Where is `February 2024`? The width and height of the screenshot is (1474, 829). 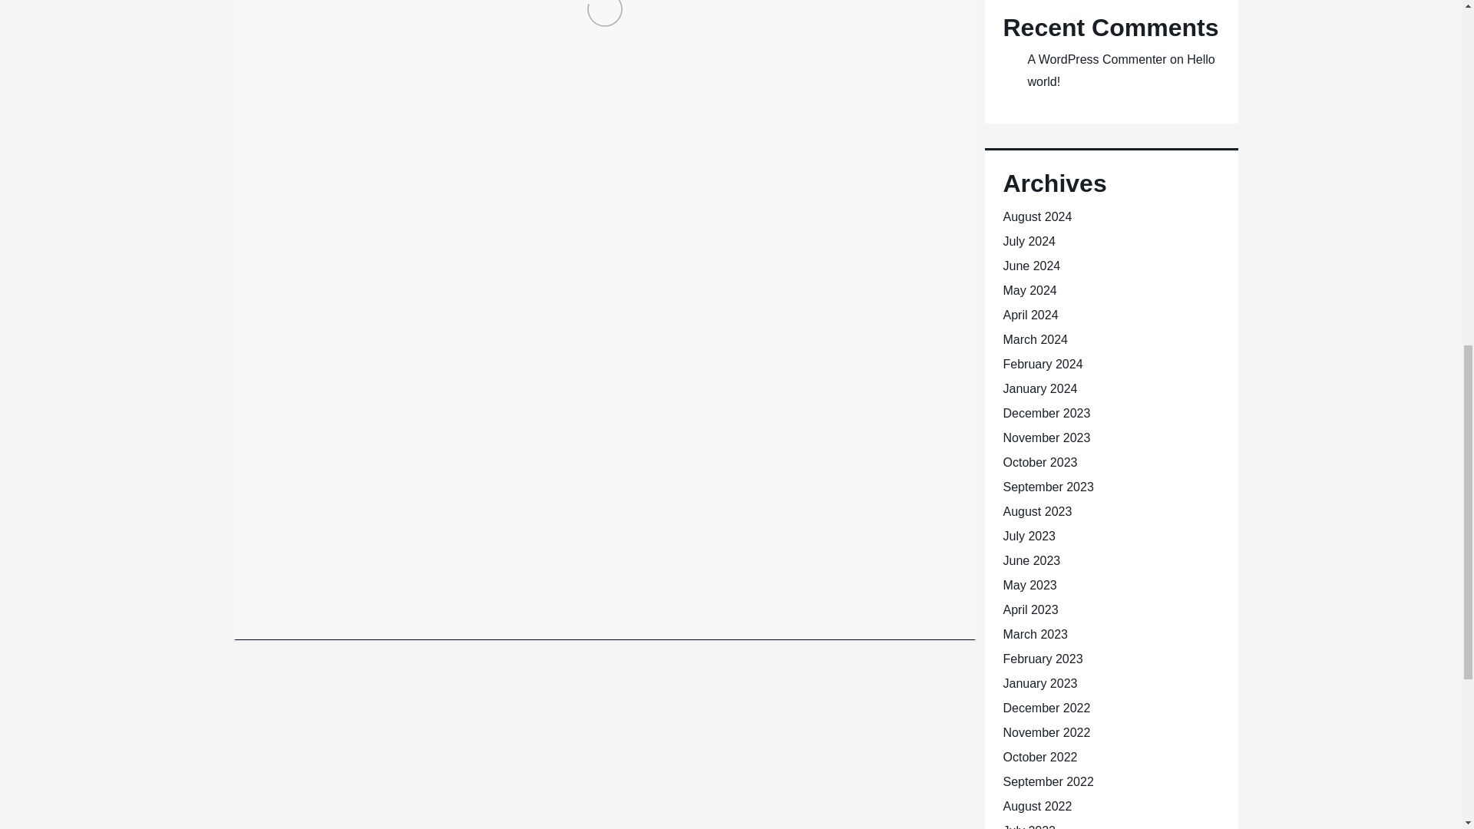
February 2024 is located at coordinates (1042, 364).